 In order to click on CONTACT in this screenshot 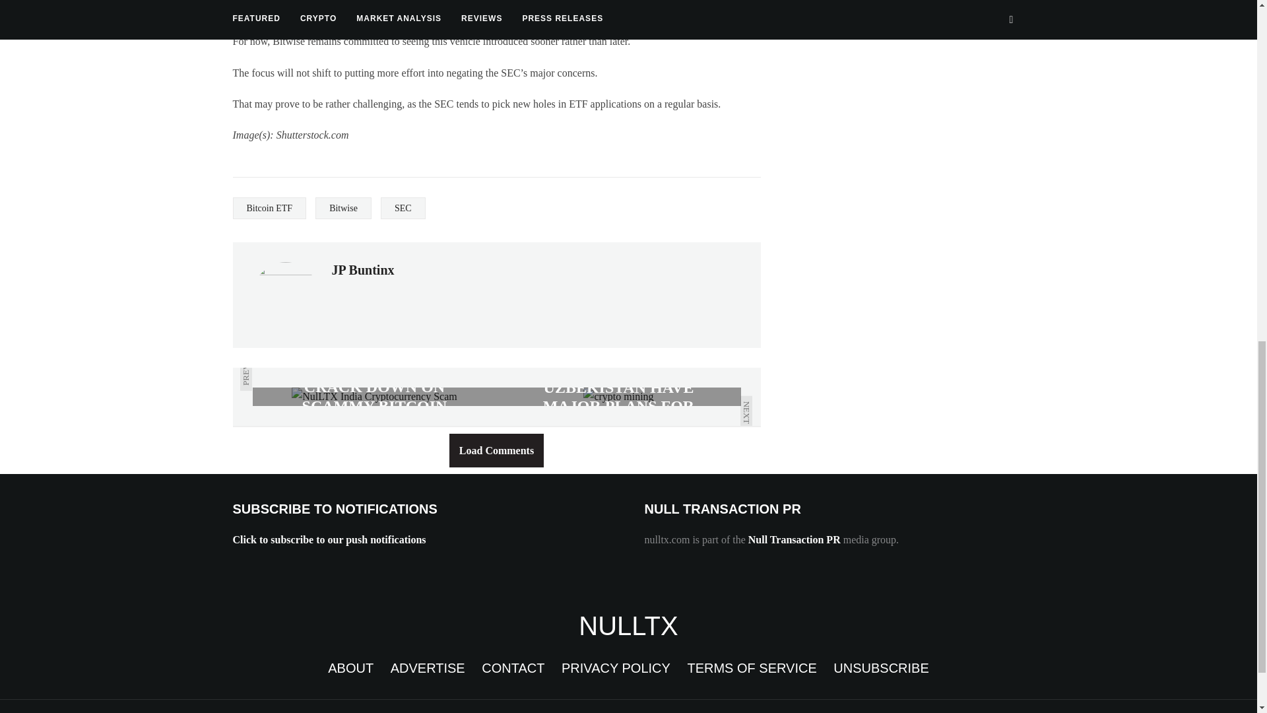, I will do `click(513, 668)`.